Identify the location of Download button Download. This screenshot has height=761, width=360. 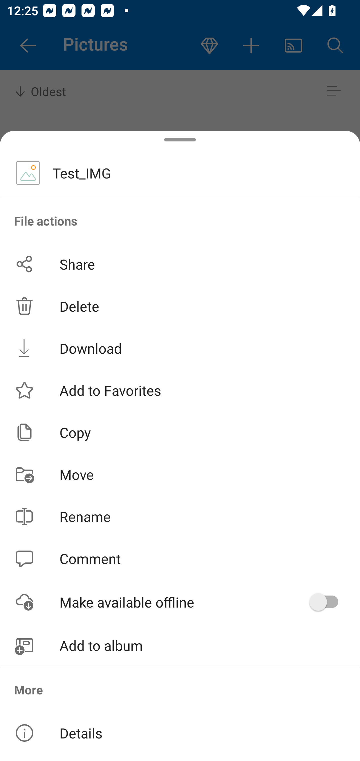
(180, 348).